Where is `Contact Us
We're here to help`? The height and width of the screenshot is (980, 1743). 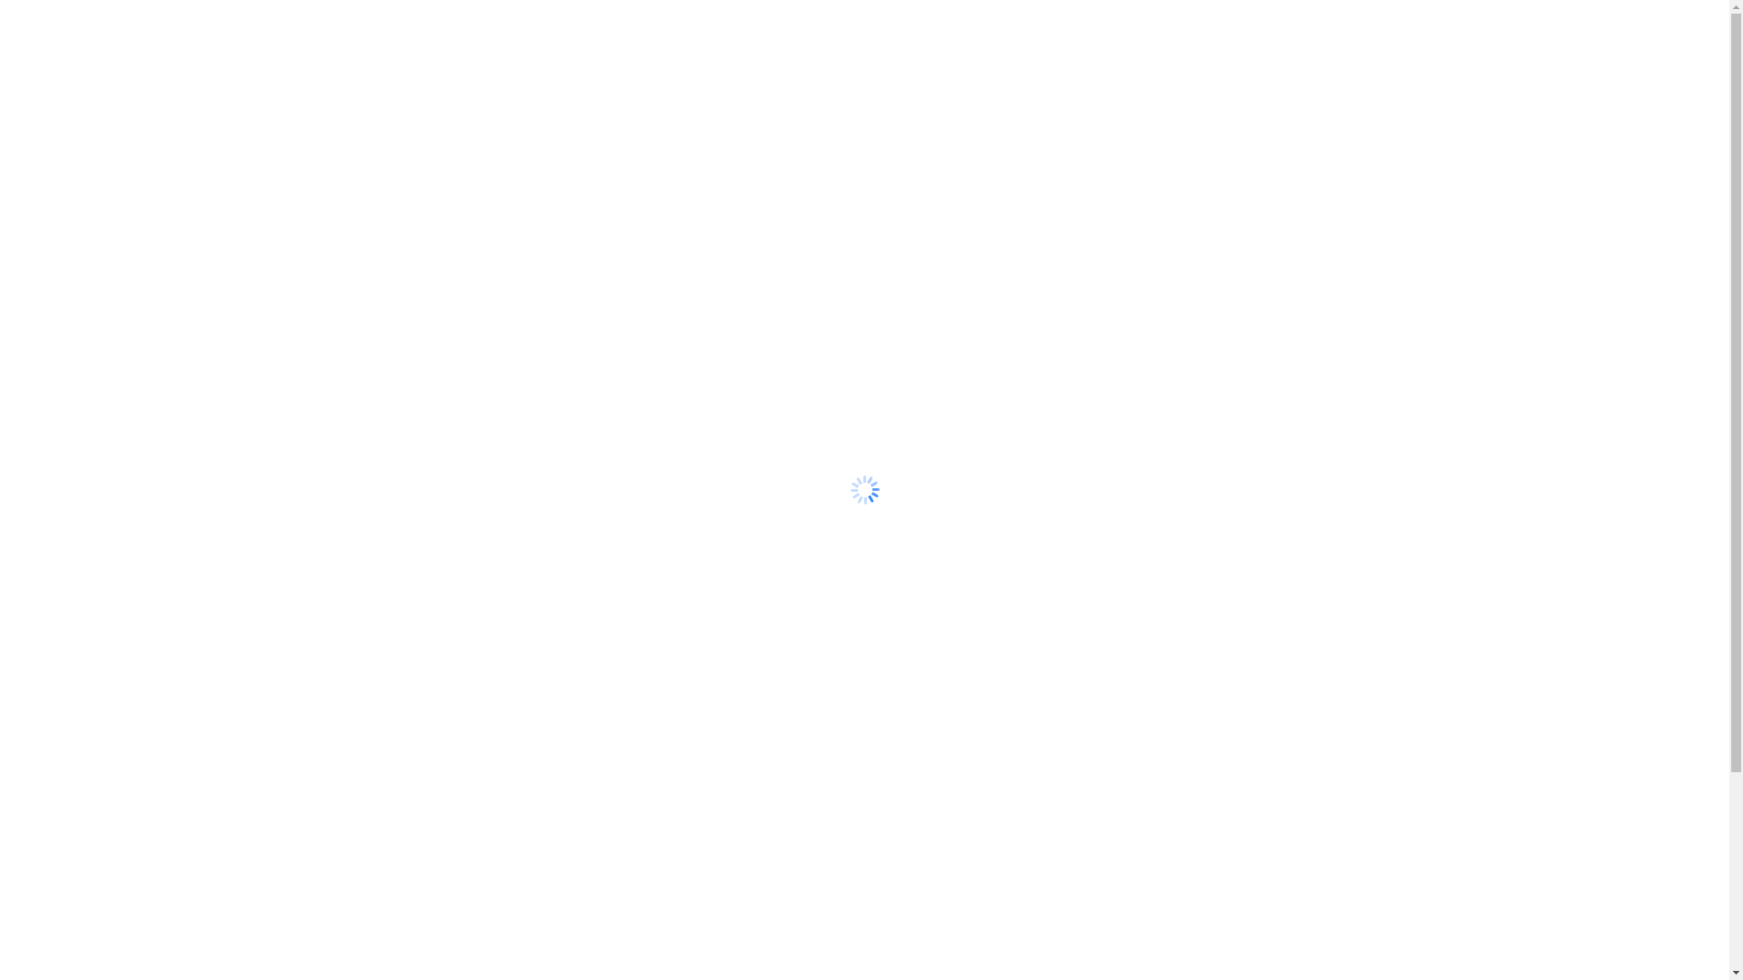 Contact Us
We're here to help is located at coordinates (1229, 265).